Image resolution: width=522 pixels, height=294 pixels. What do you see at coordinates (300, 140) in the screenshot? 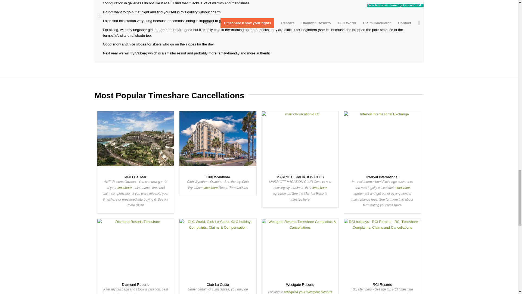
I see `MARRIOTT VACATION CLUB` at bounding box center [300, 140].